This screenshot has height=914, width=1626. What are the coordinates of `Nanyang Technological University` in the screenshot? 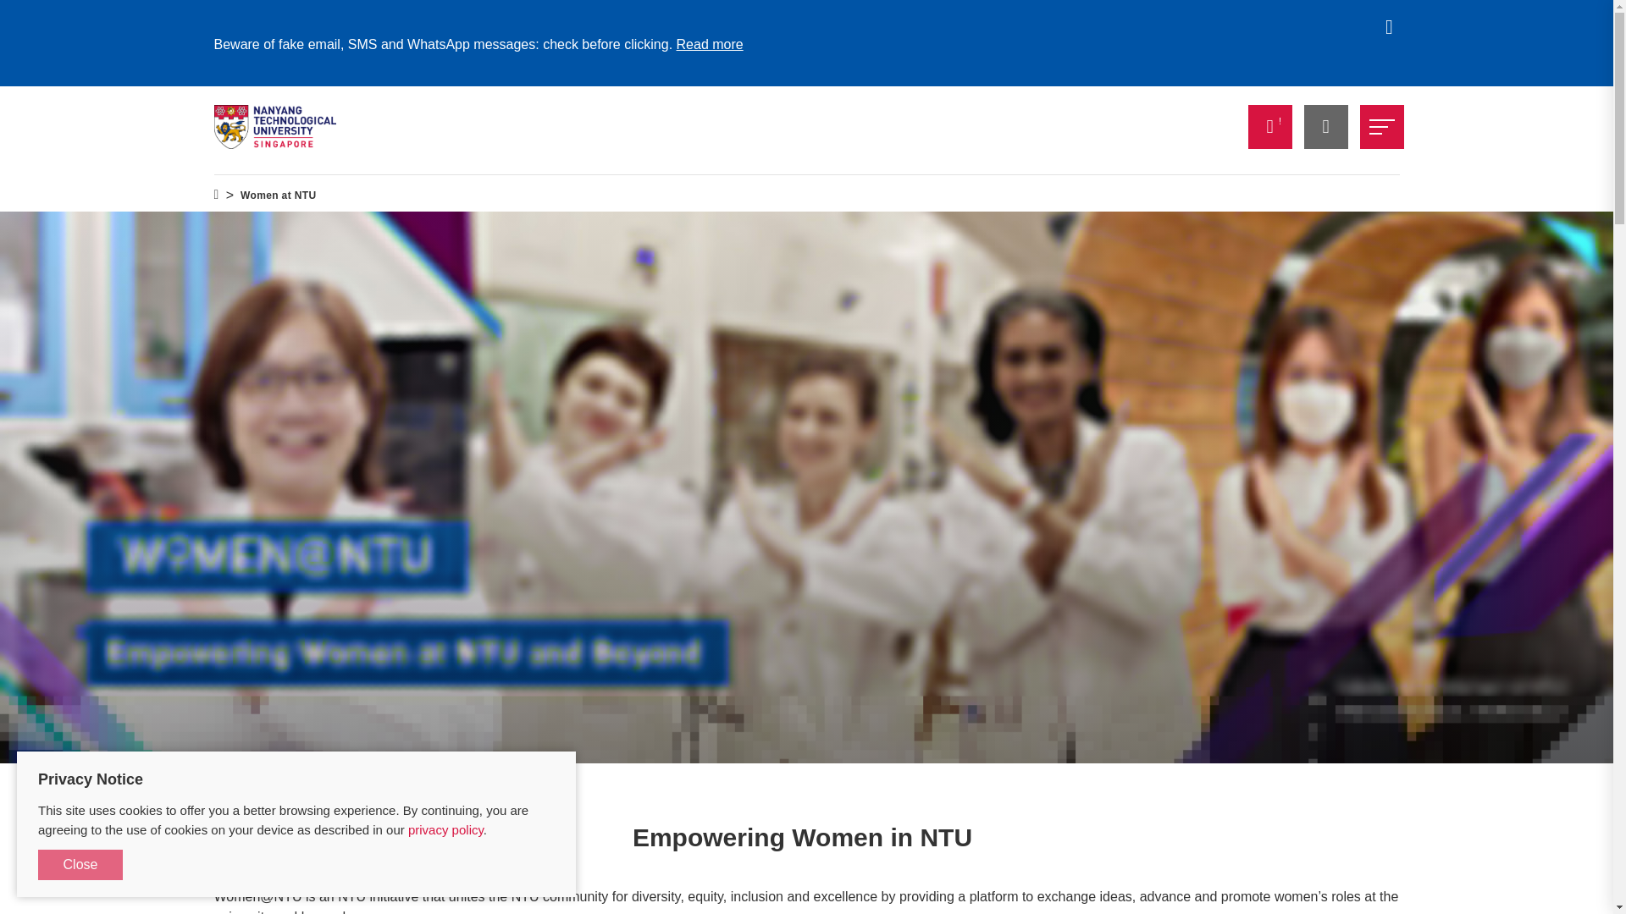 It's located at (274, 127).